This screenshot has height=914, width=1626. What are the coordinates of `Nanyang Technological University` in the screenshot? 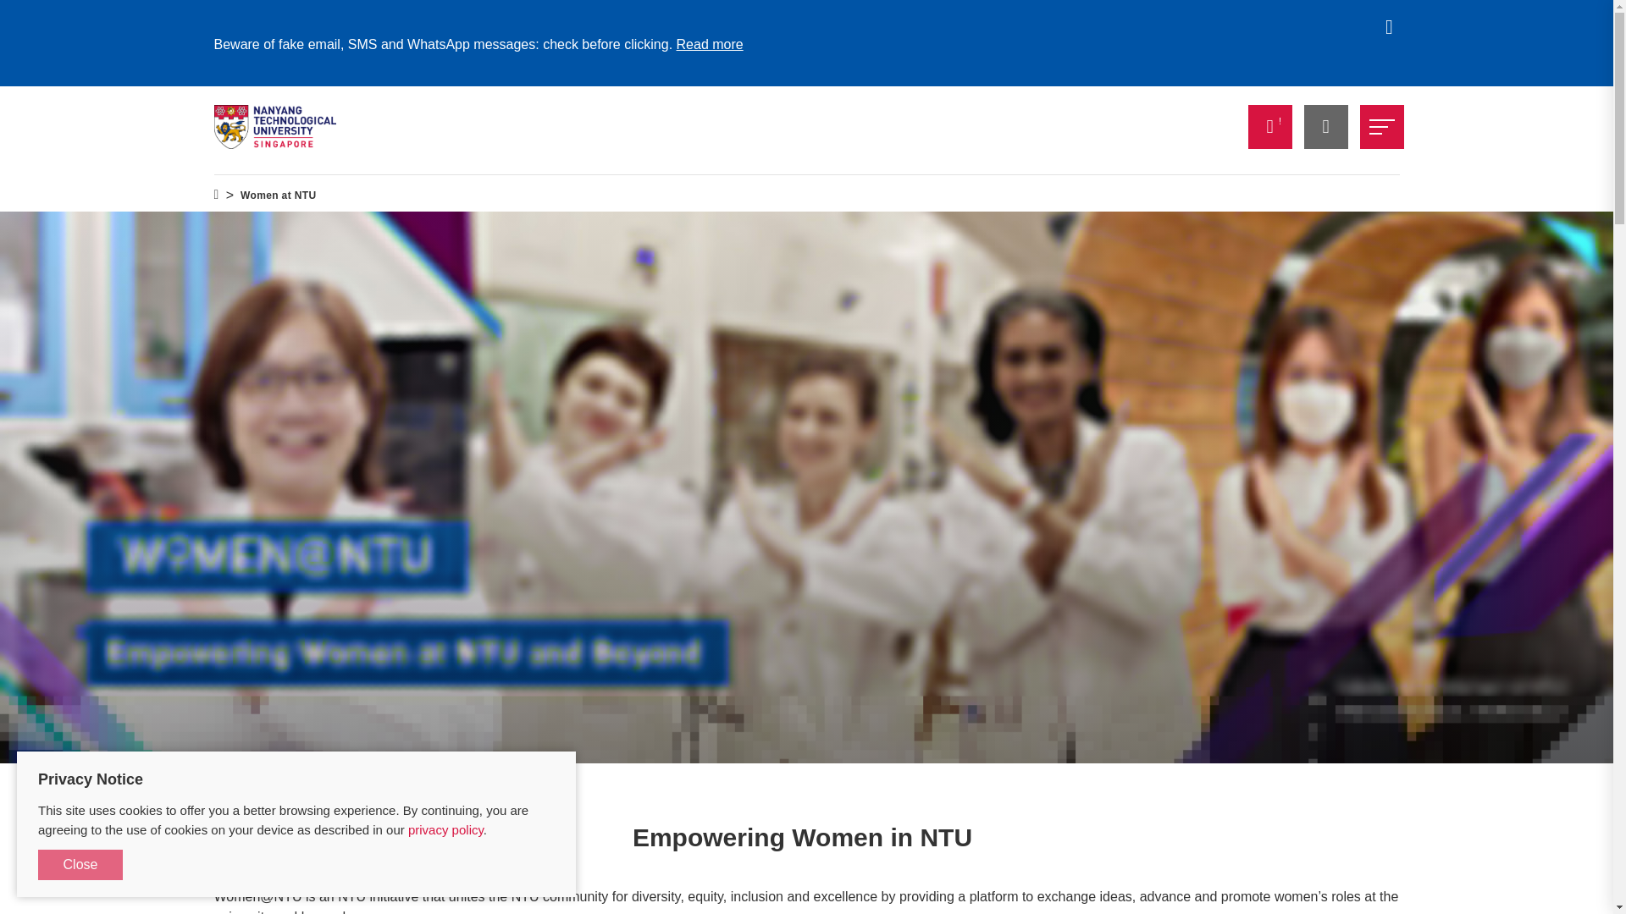 It's located at (274, 127).